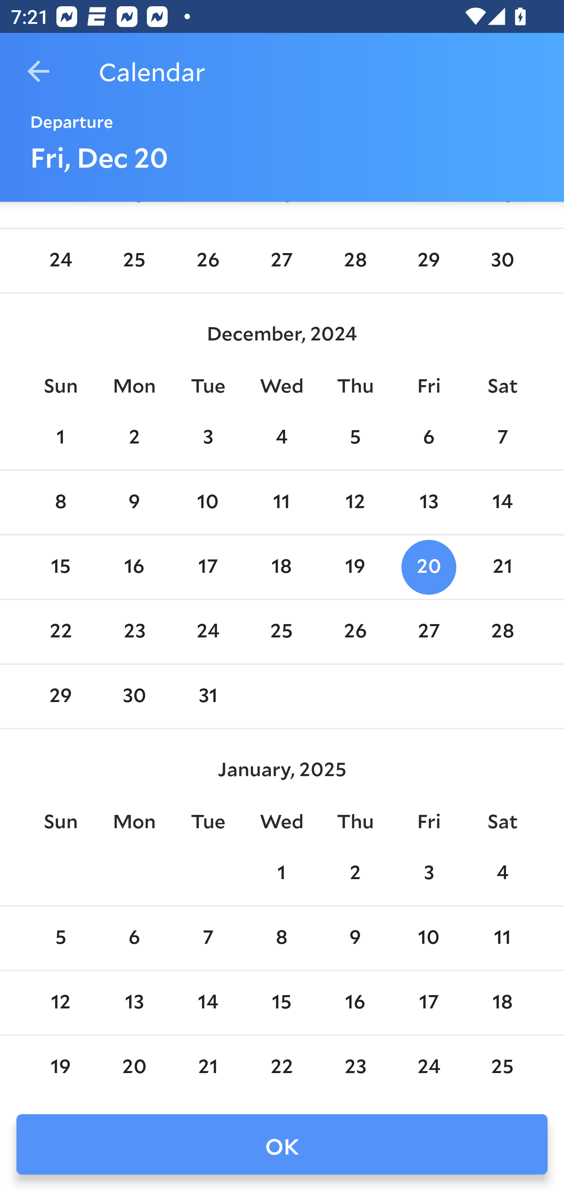 This screenshot has width=564, height=1191. I want to click on 27, so click(428, 632).